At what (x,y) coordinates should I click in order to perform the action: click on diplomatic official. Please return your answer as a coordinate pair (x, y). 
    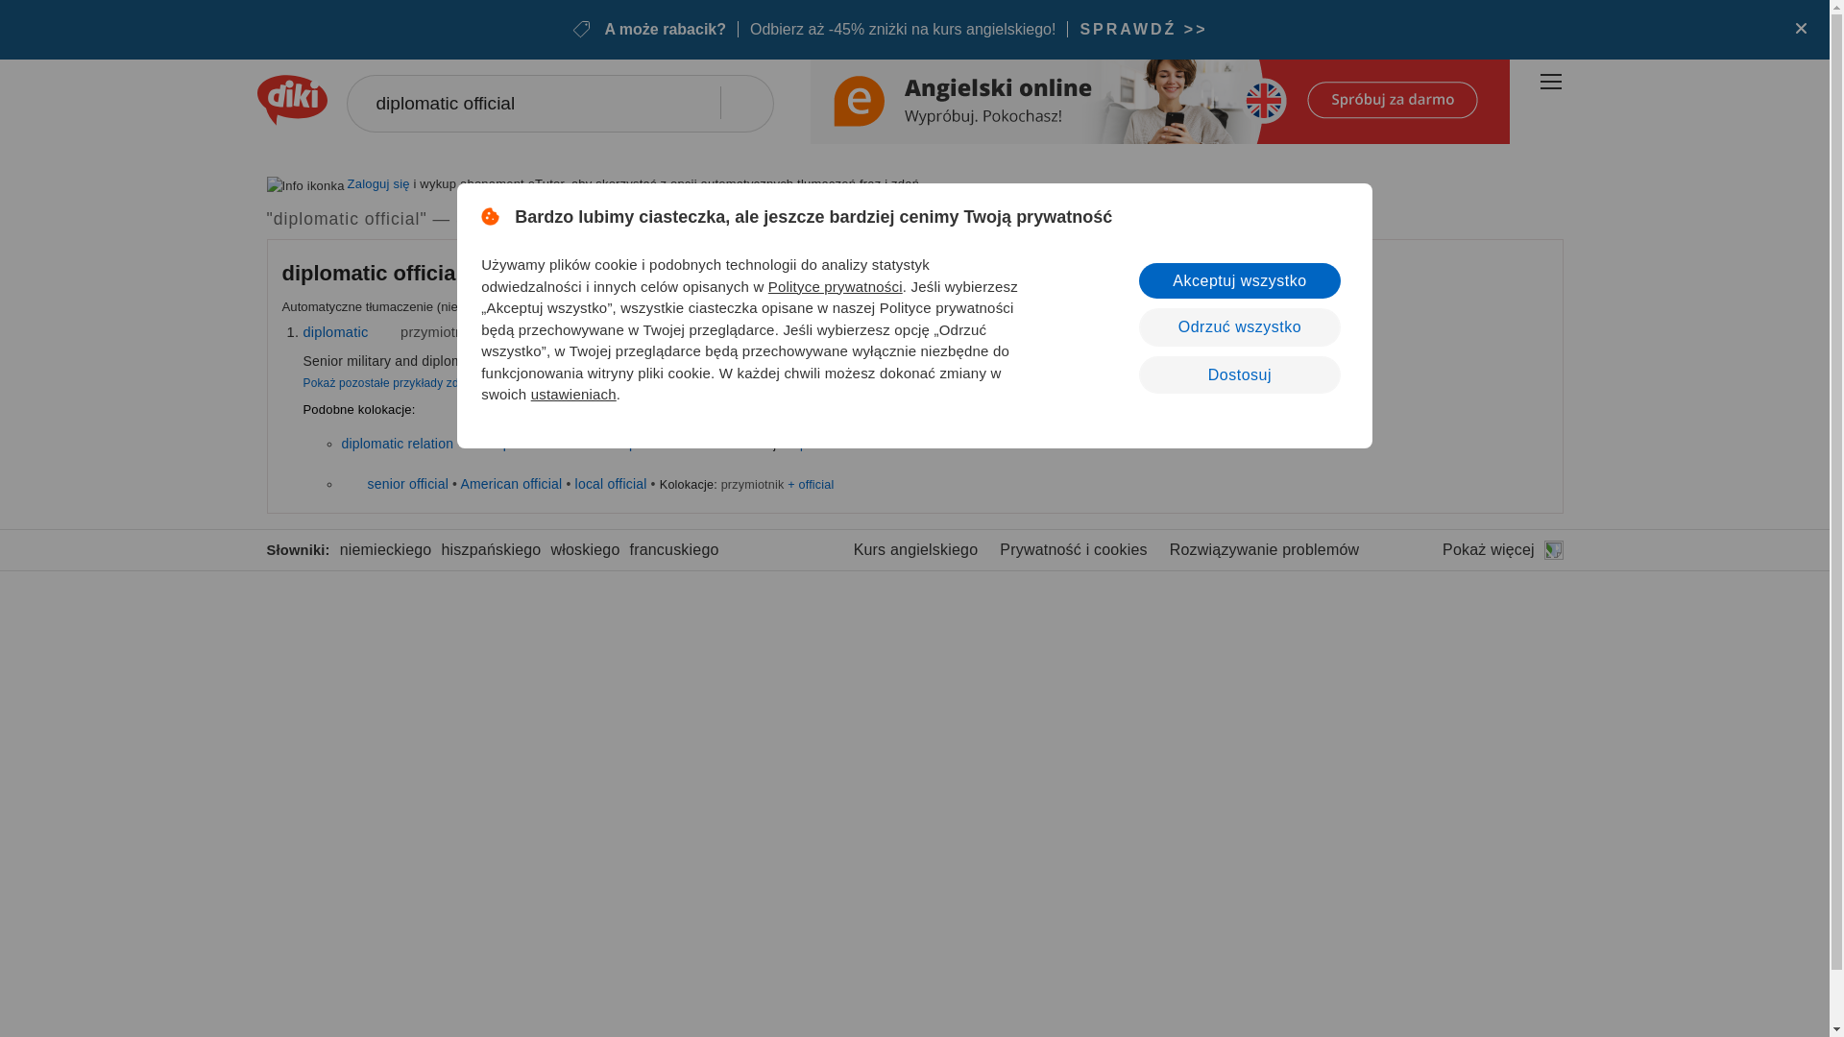
    Looking at the image, I should click on (559, 104).